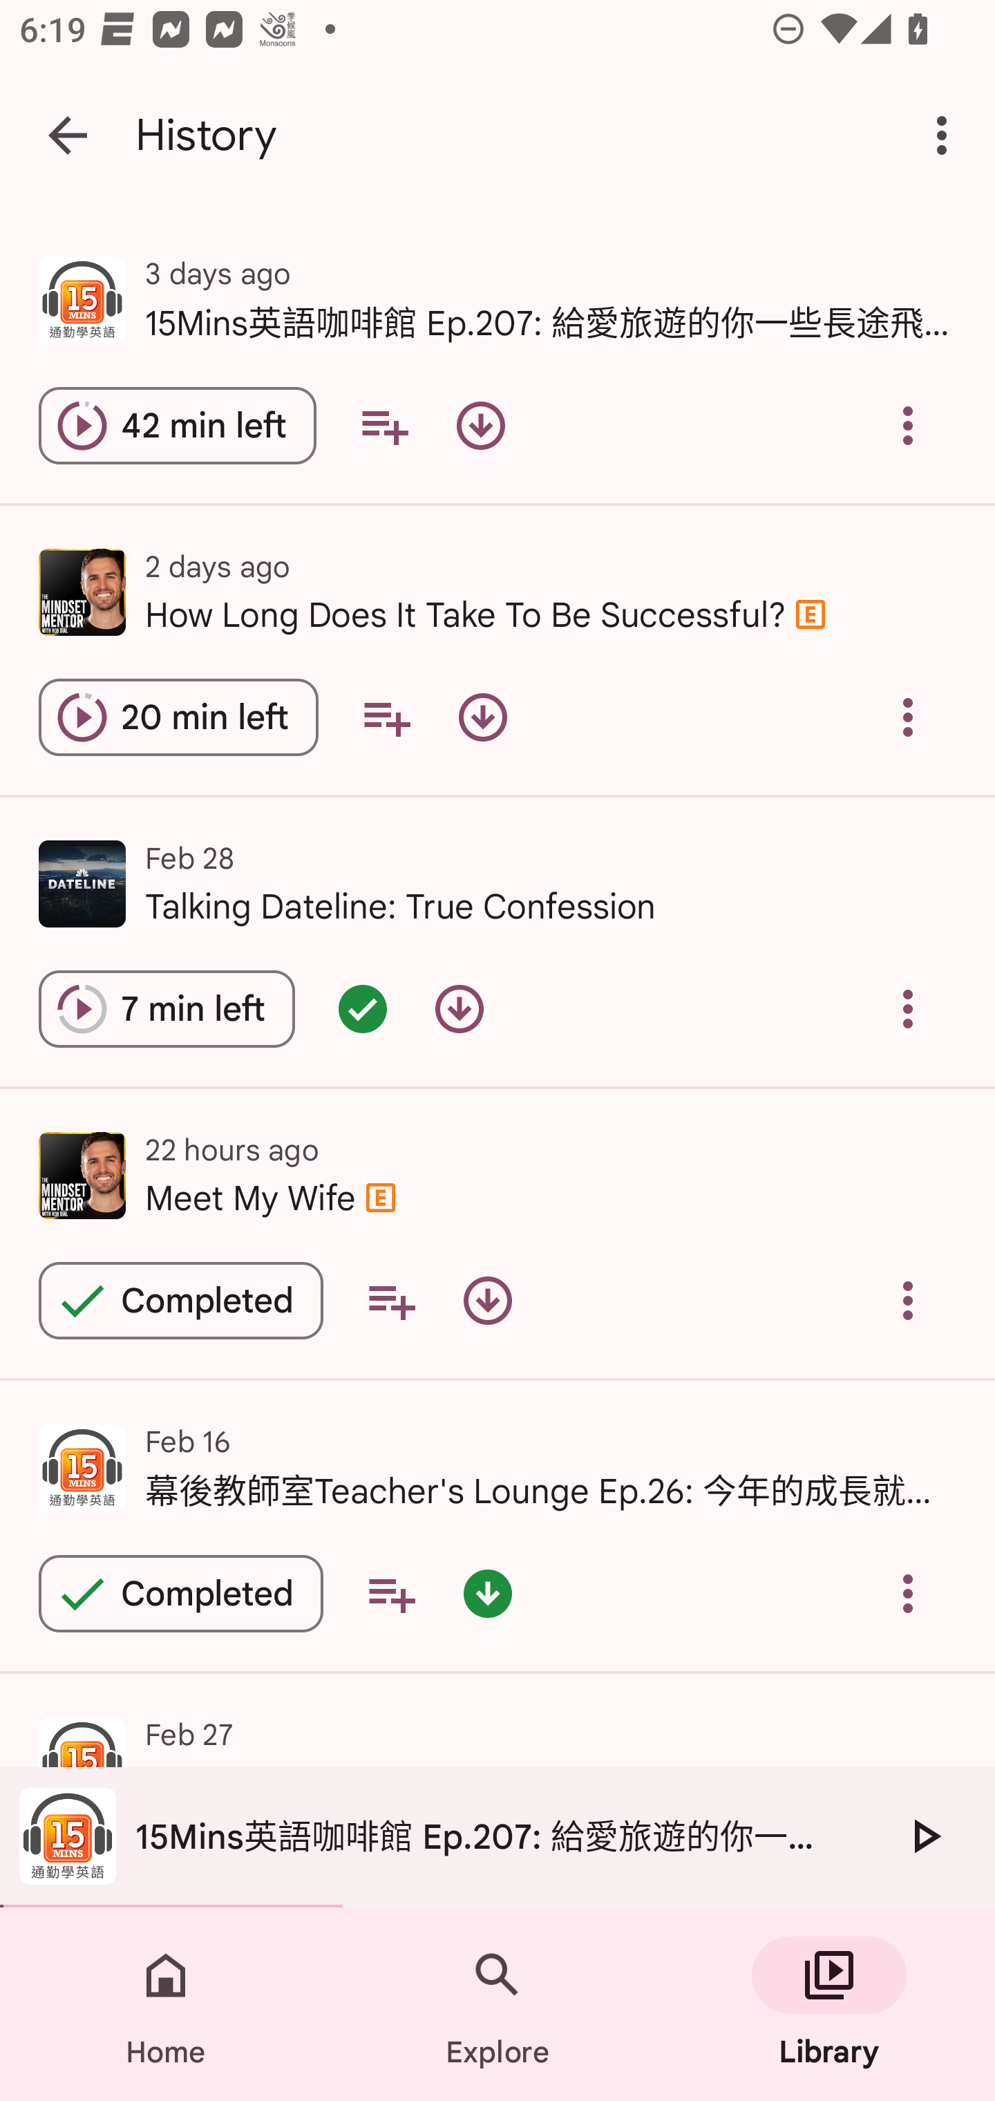  Describe the element at coordinates (362, 1009) in the screenshot. I see `Episode queued - double tap for options` at that location.